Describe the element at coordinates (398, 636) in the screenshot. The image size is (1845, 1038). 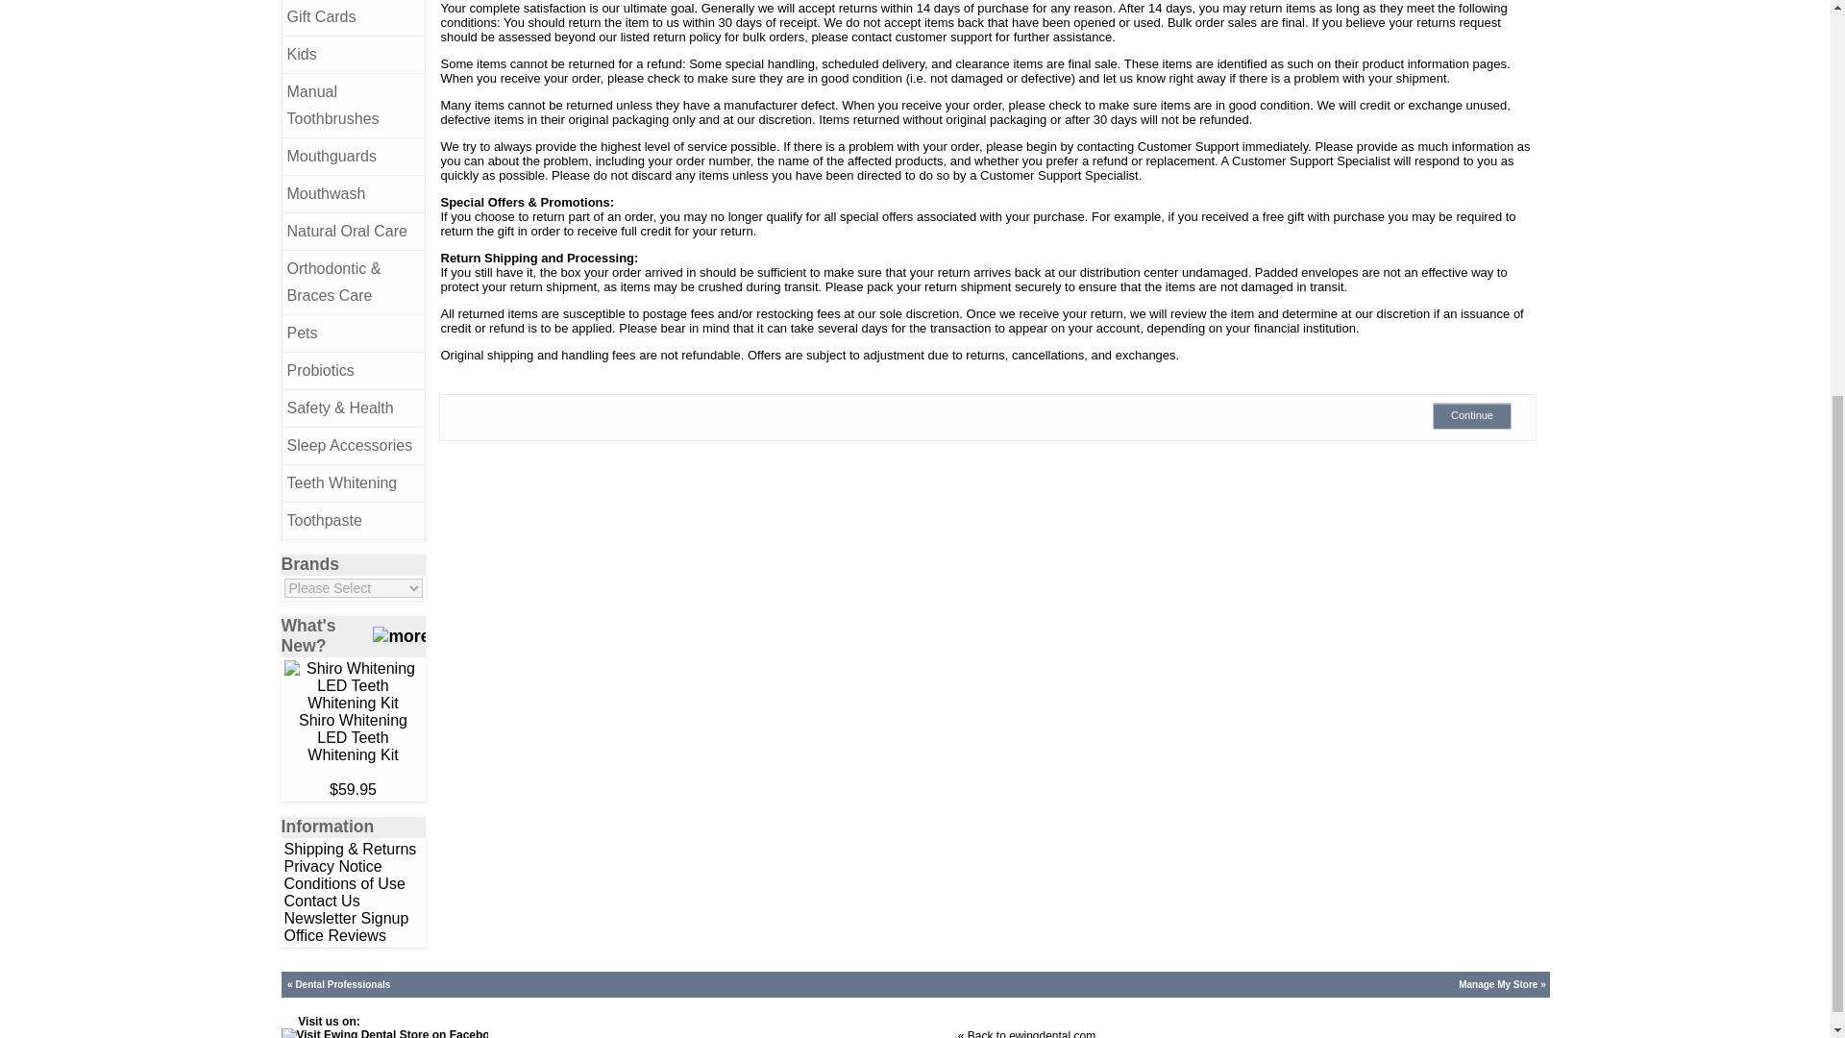
I see ` more ` at that location.